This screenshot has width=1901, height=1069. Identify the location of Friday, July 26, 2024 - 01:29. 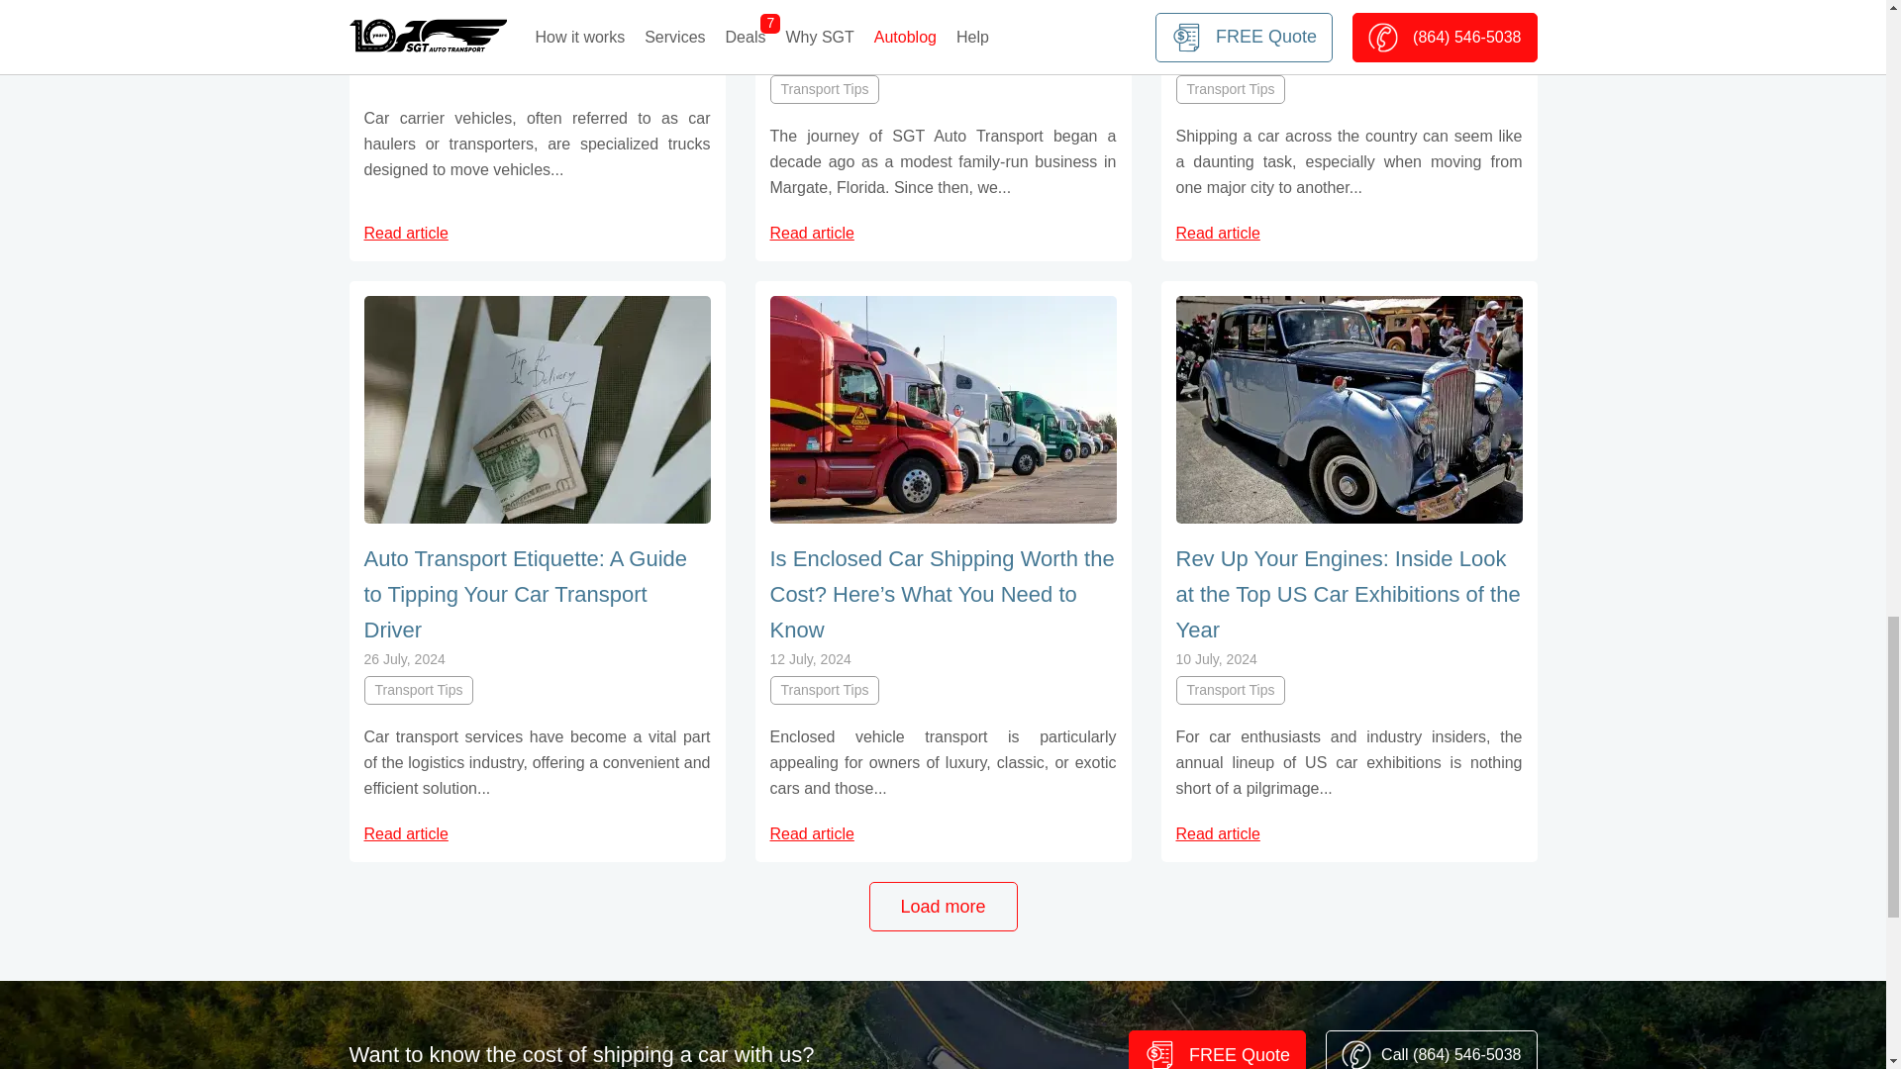
(404, 658).